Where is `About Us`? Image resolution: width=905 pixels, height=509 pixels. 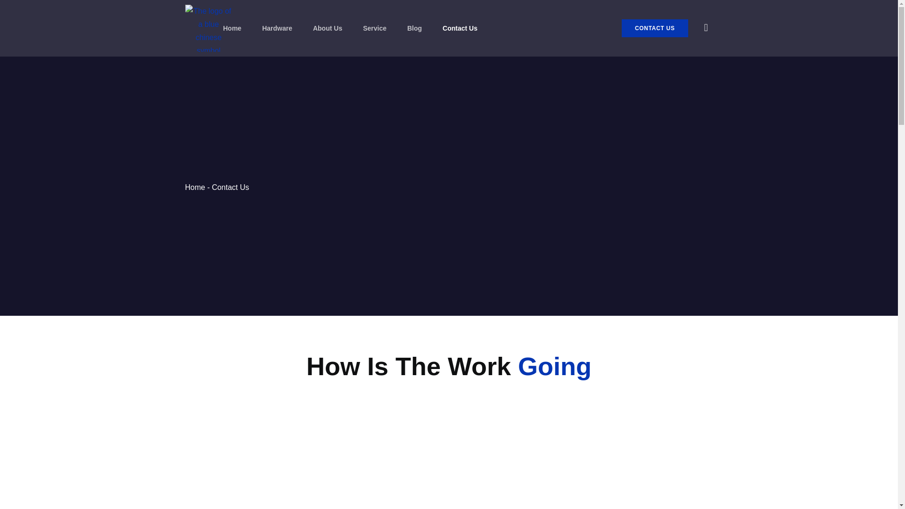 About Us is located at coordinates (327, 28).